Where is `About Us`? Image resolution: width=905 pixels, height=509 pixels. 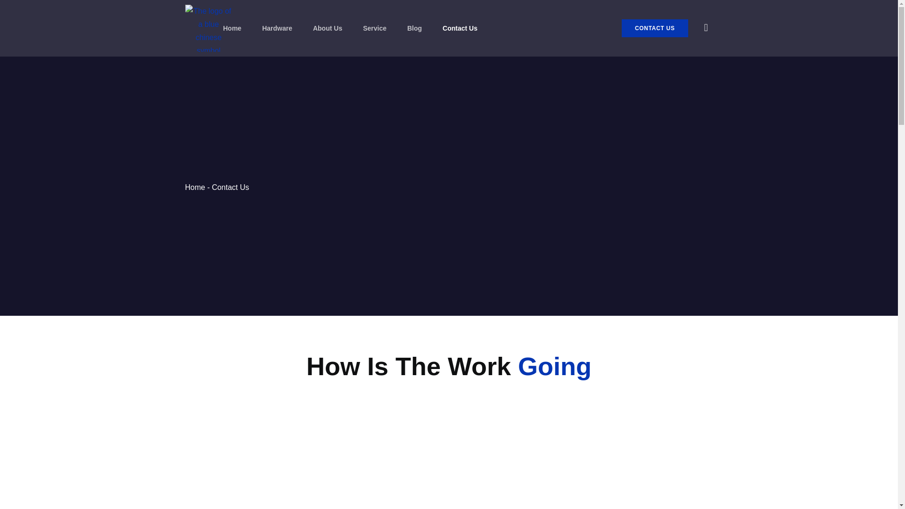 About Us is located at coordinates (327, 28).